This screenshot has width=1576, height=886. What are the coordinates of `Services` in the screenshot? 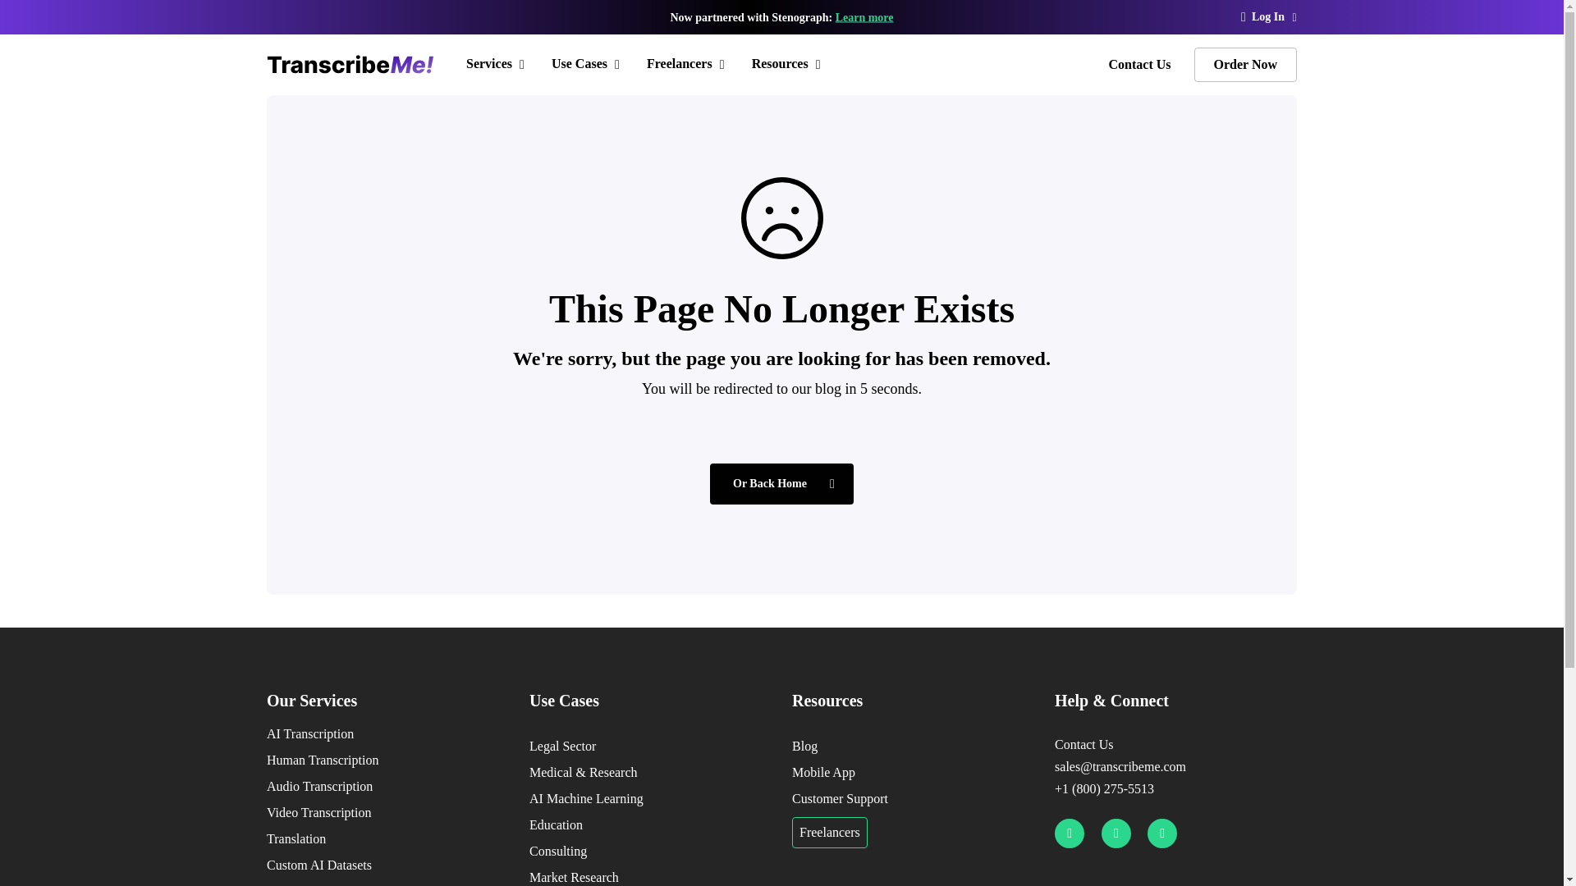 It's located at (497, 64).